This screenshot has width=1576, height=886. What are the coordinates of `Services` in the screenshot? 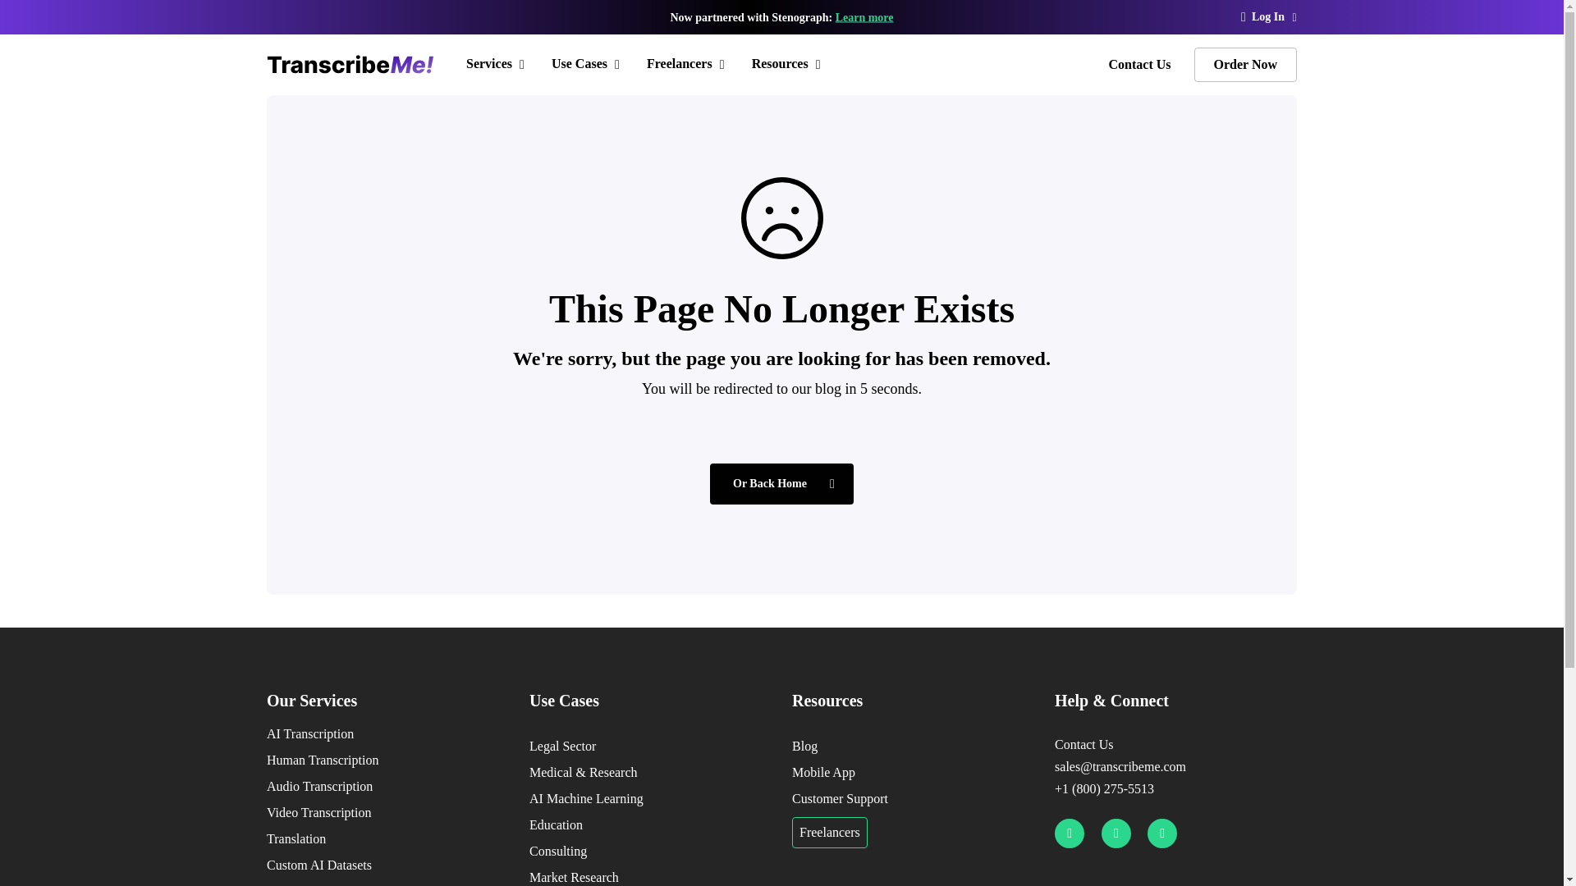 It's located at (497, 64).